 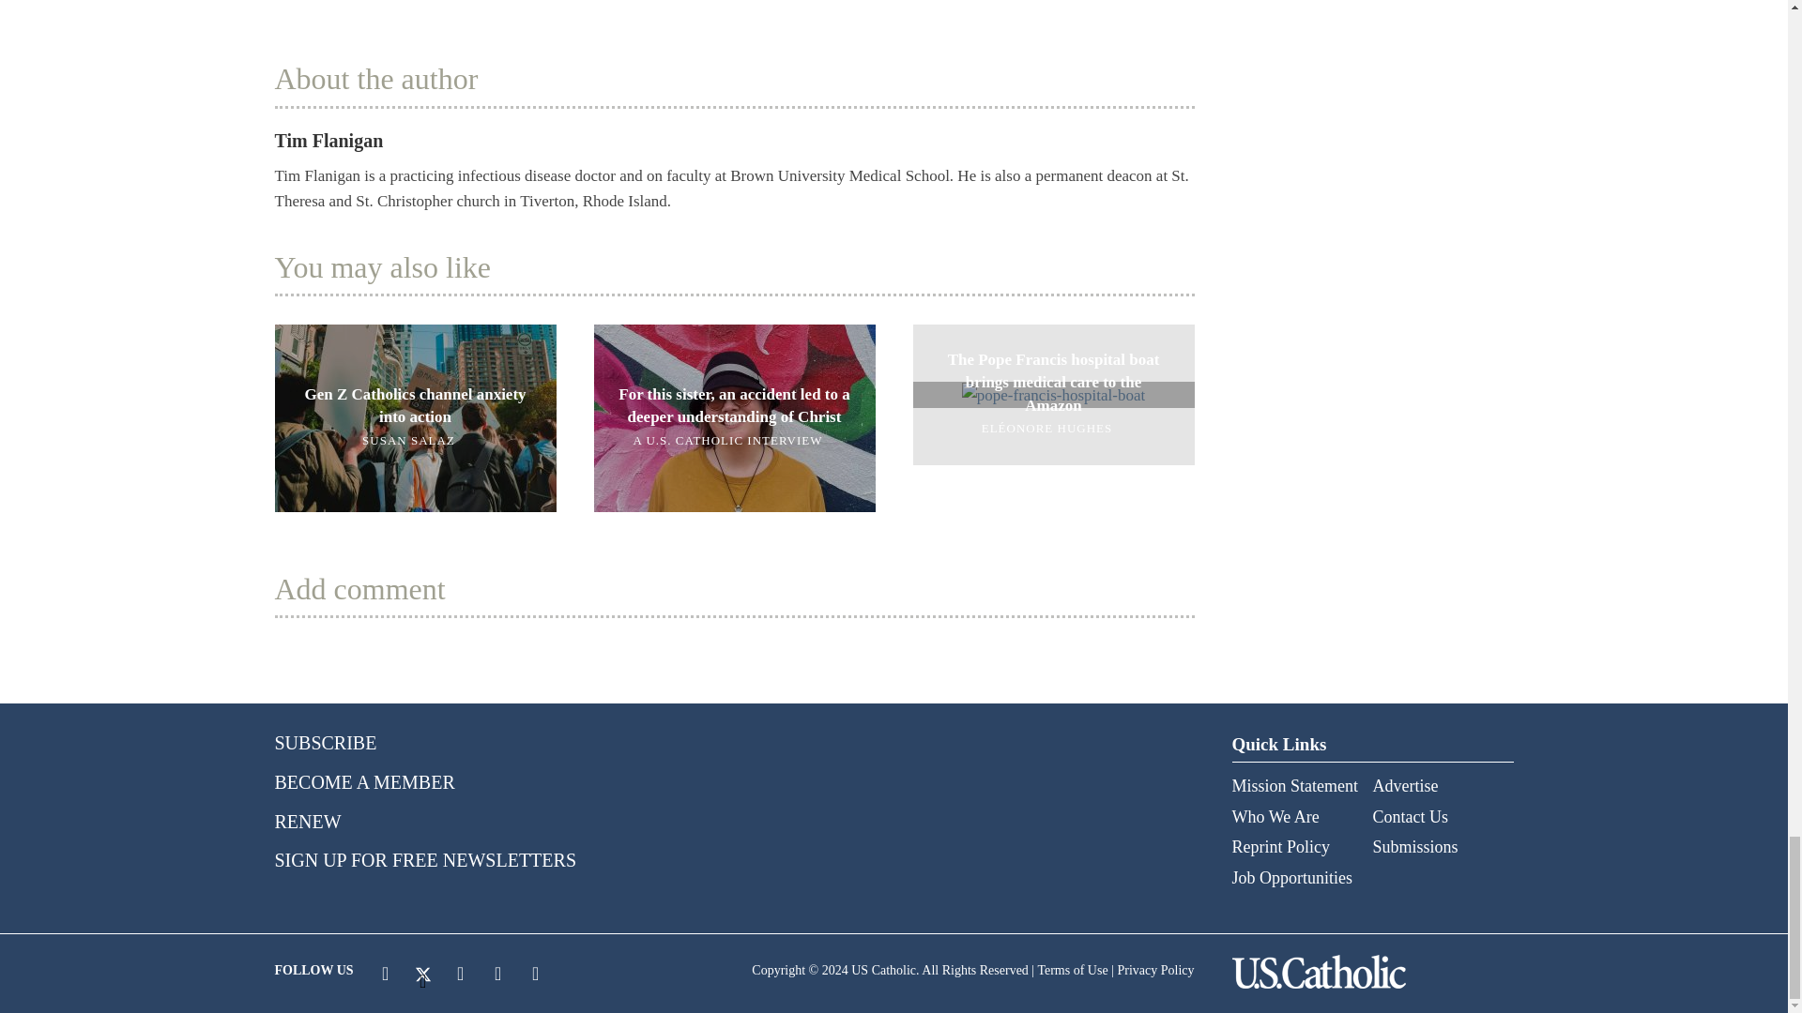 I want to click on Gen Z Catholics channel anxiety into action, so click(x=414, y=416).